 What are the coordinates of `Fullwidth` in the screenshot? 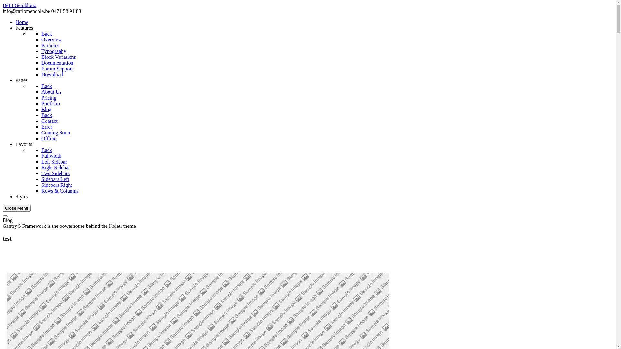 It's located at (51, 156).